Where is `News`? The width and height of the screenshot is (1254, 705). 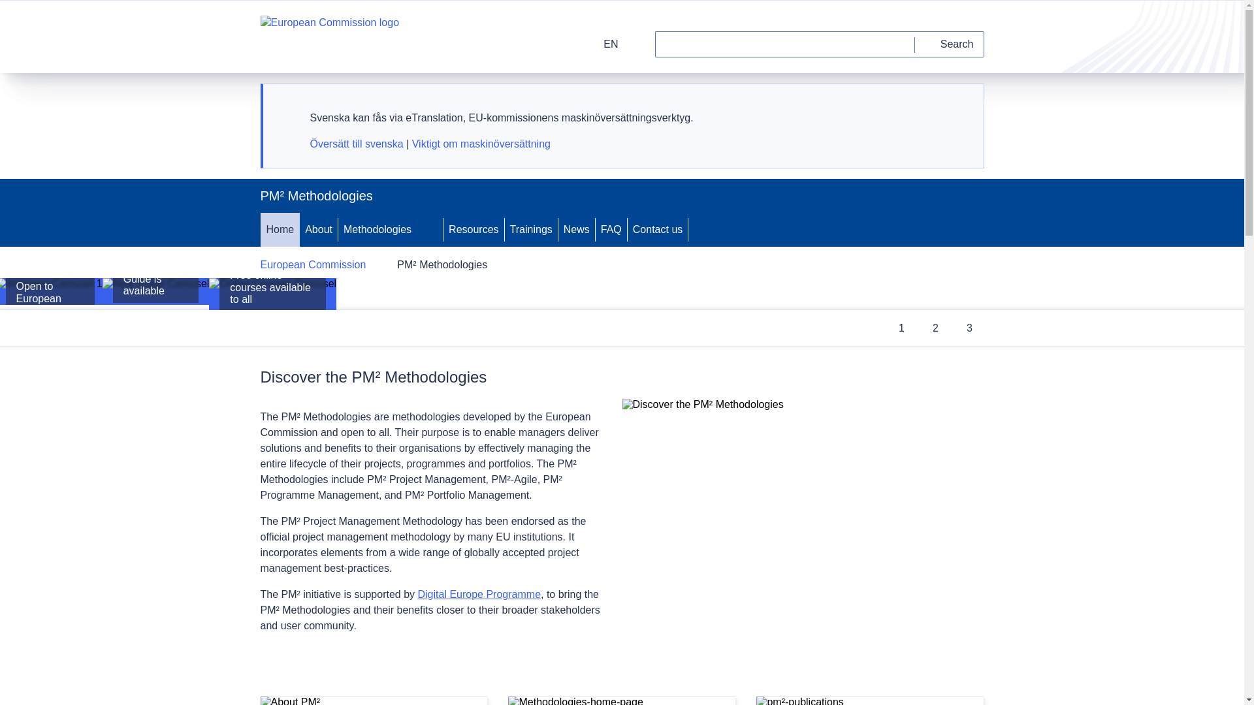
News is located at coordinates (576, 230).